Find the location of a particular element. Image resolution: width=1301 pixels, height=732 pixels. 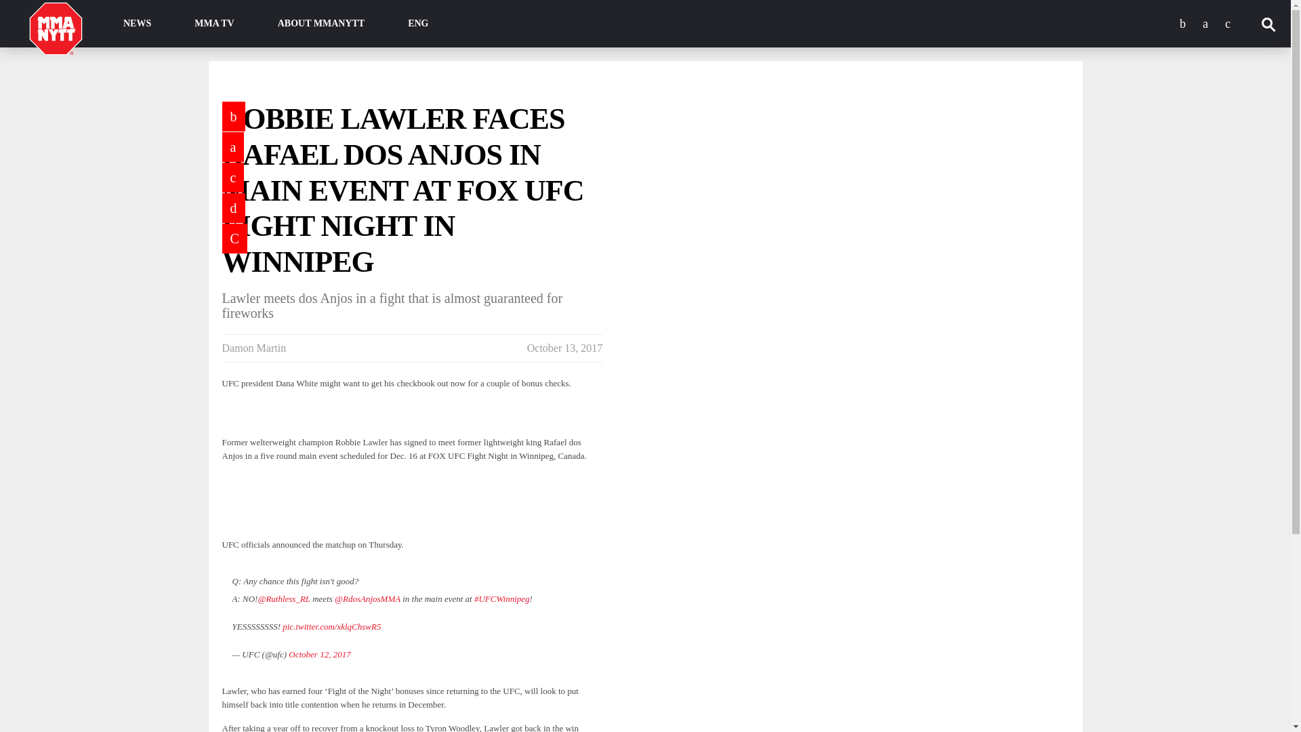

News is located at coordinates (137, 24).